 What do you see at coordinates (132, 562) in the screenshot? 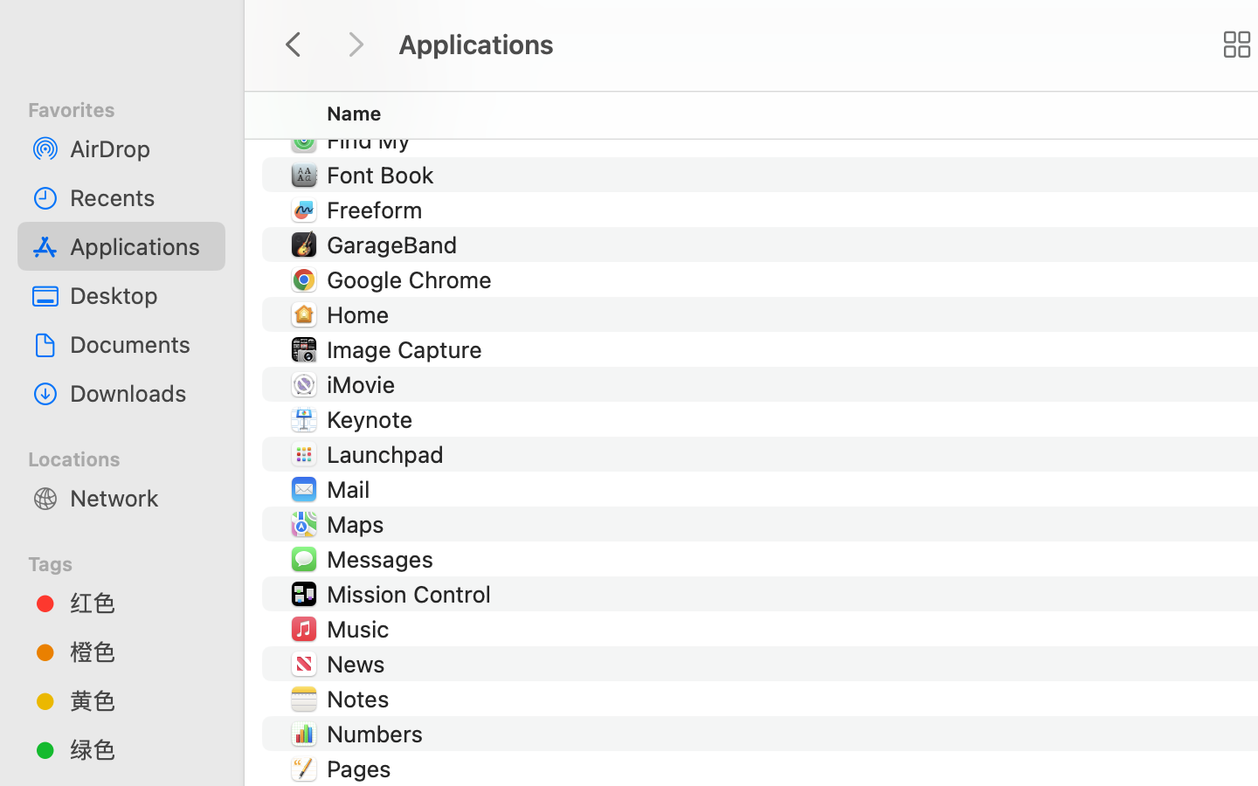
I see `Tags` at bounding box center [132, 562].